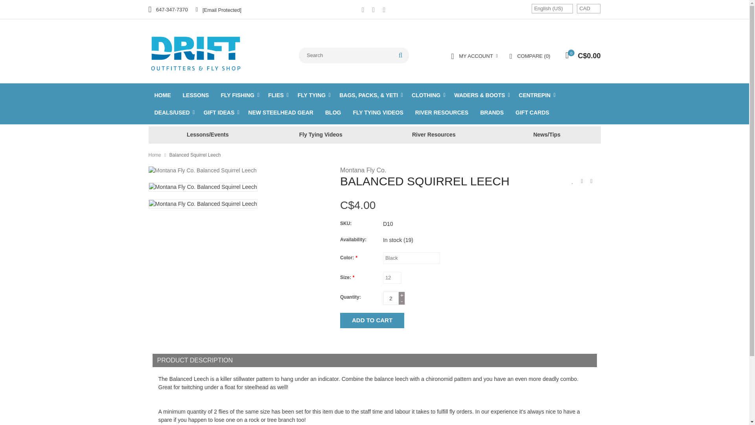 The width and height of the screenshot is (755, 425). What do you see at coordinates (219, 9) in the screenshot?
I see `Email` at bounding box center [219, 9].